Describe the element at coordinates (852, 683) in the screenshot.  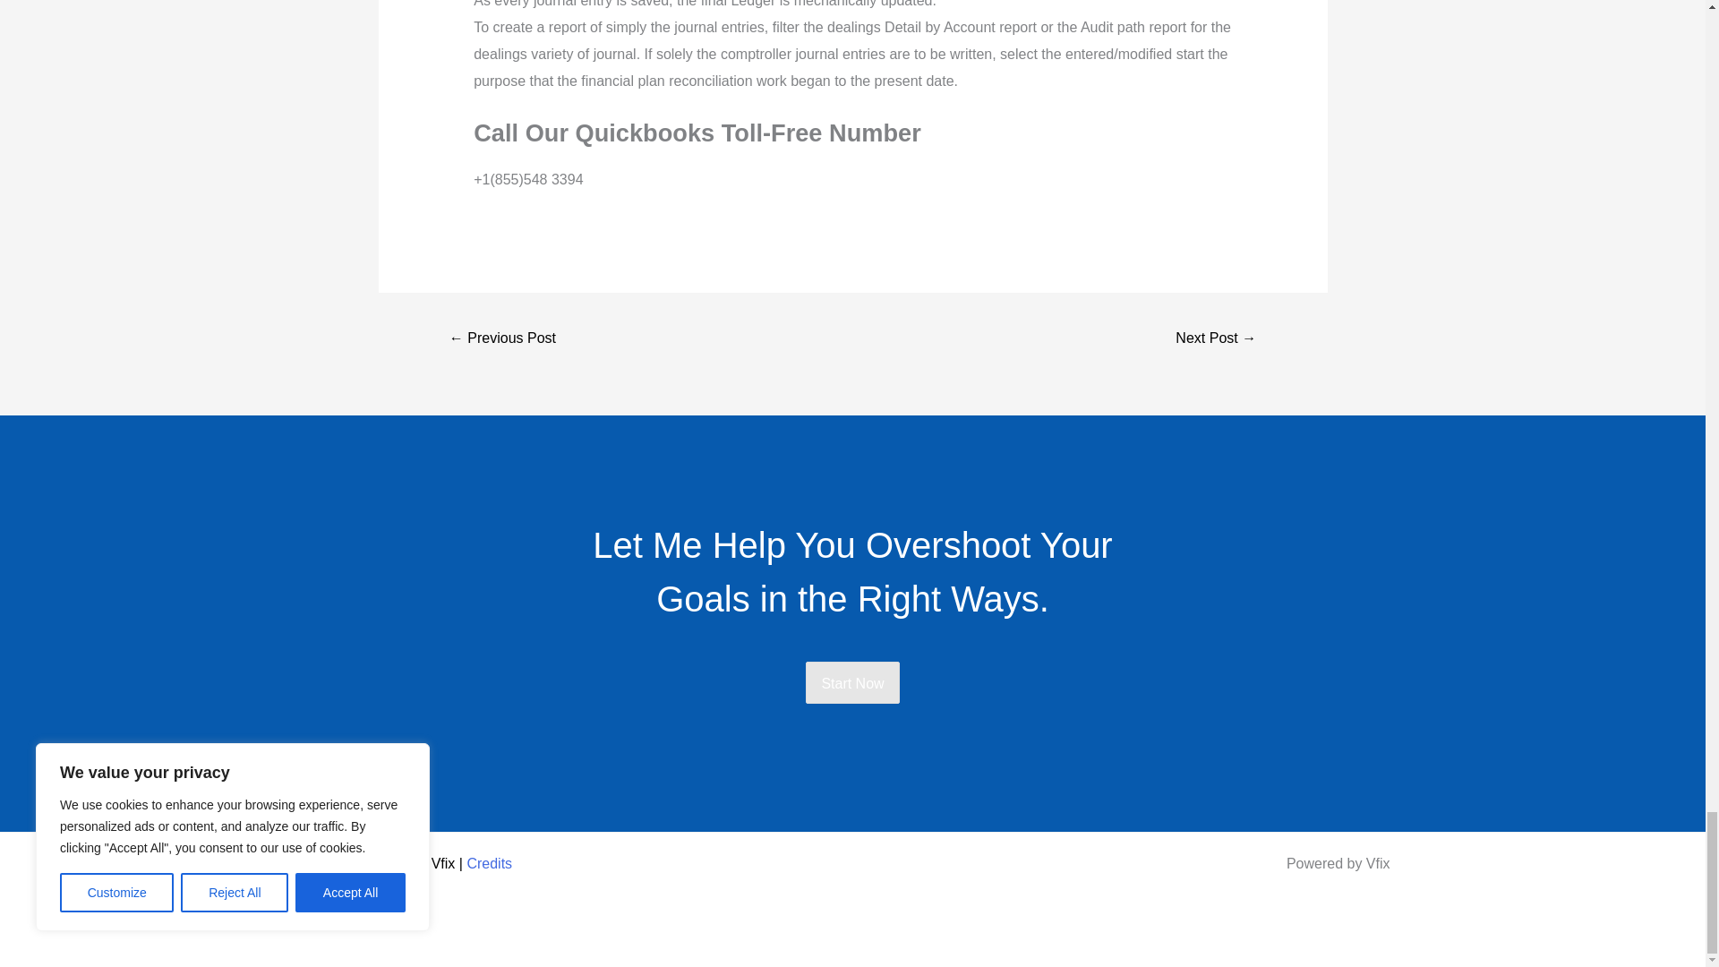
I see `Start Now` at that location.